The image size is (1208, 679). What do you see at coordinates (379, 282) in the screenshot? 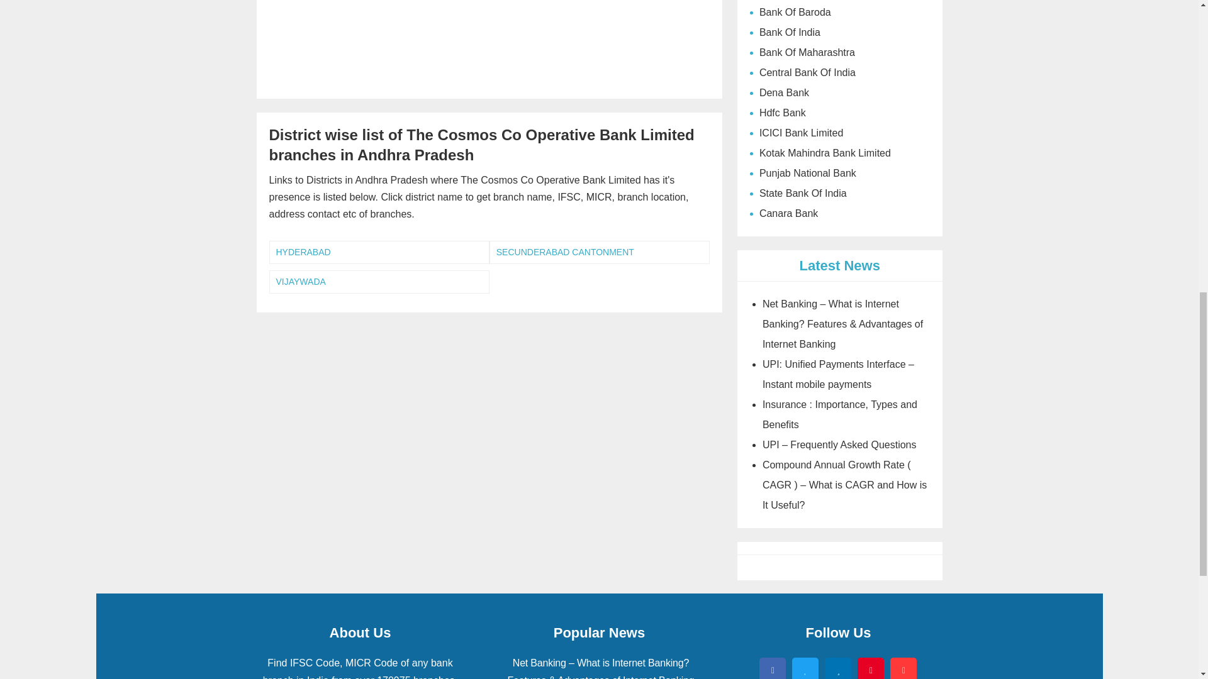
I see `VIJAYWADA` at bounding box center [379, 282].